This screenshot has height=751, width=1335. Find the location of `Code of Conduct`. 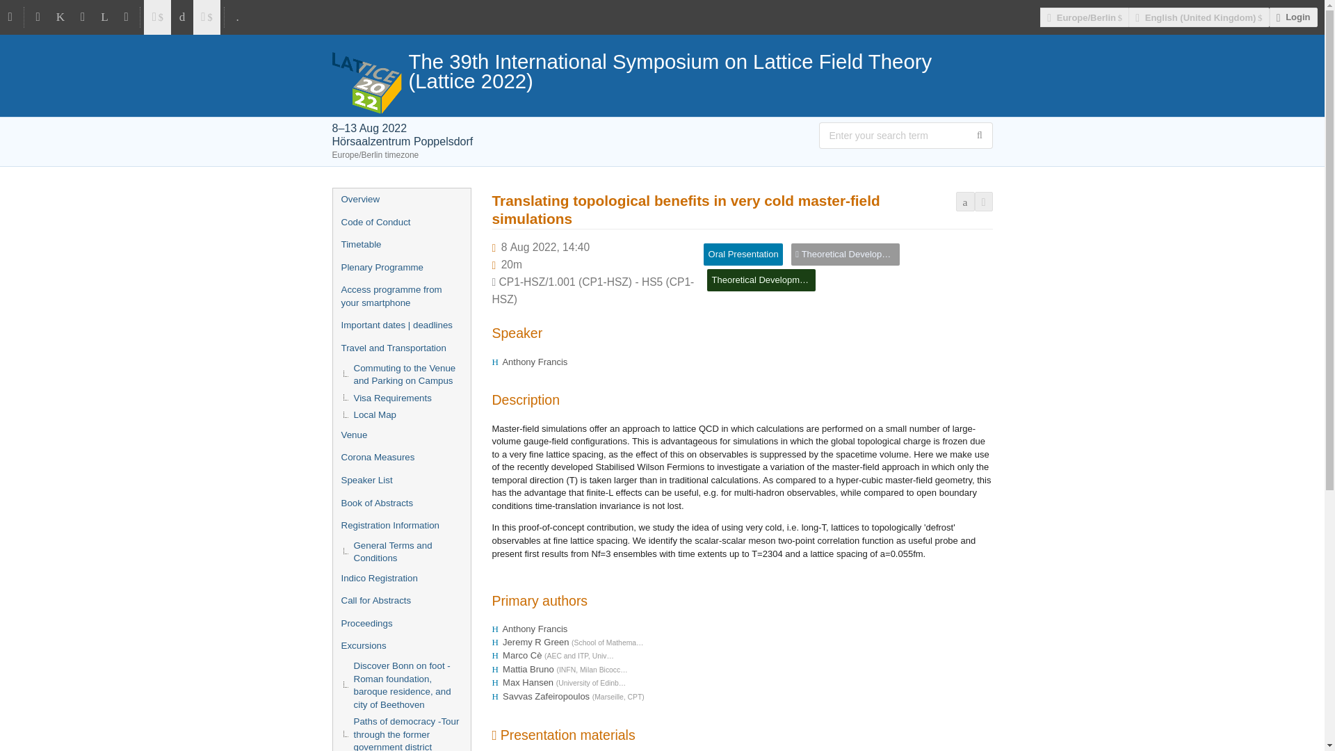

Code of Conduct is located at coordinates (400, 223).